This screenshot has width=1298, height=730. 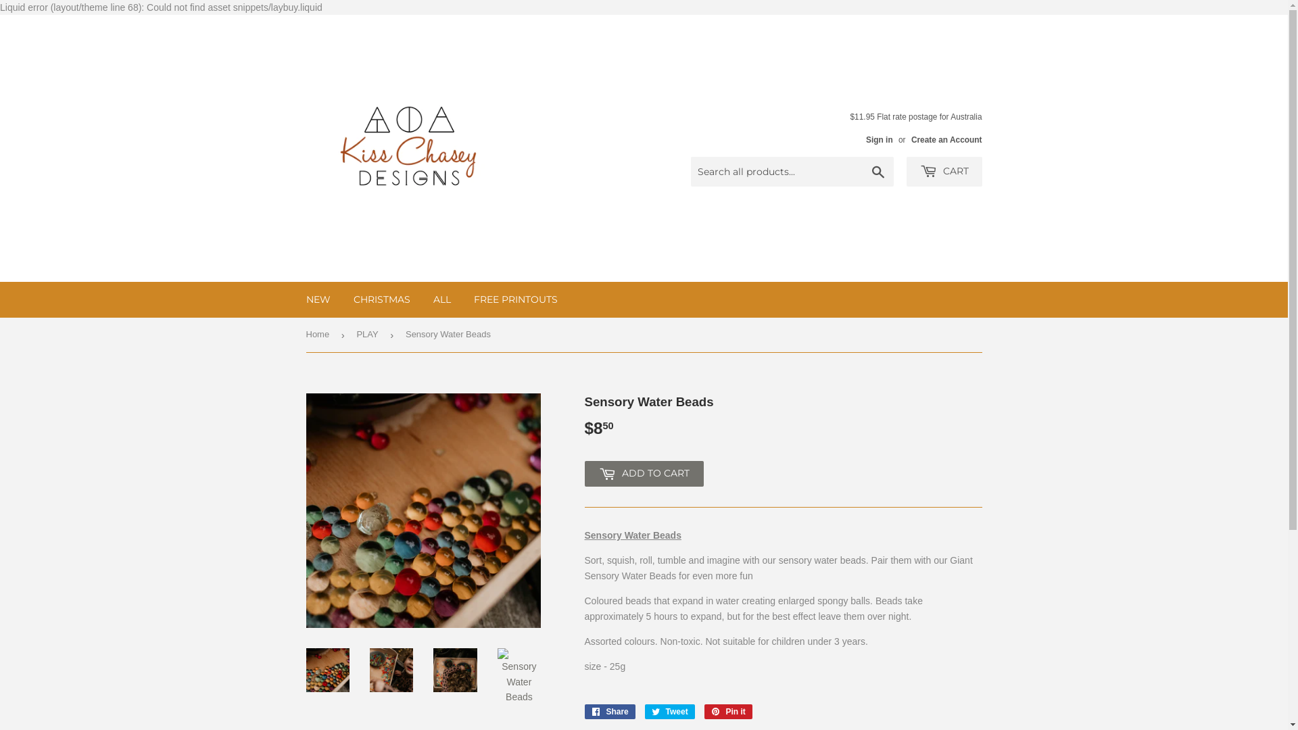 What do you see at coordinates (319, 335) in the screenshot?
I see `Home` at bounding box center [319, 335].